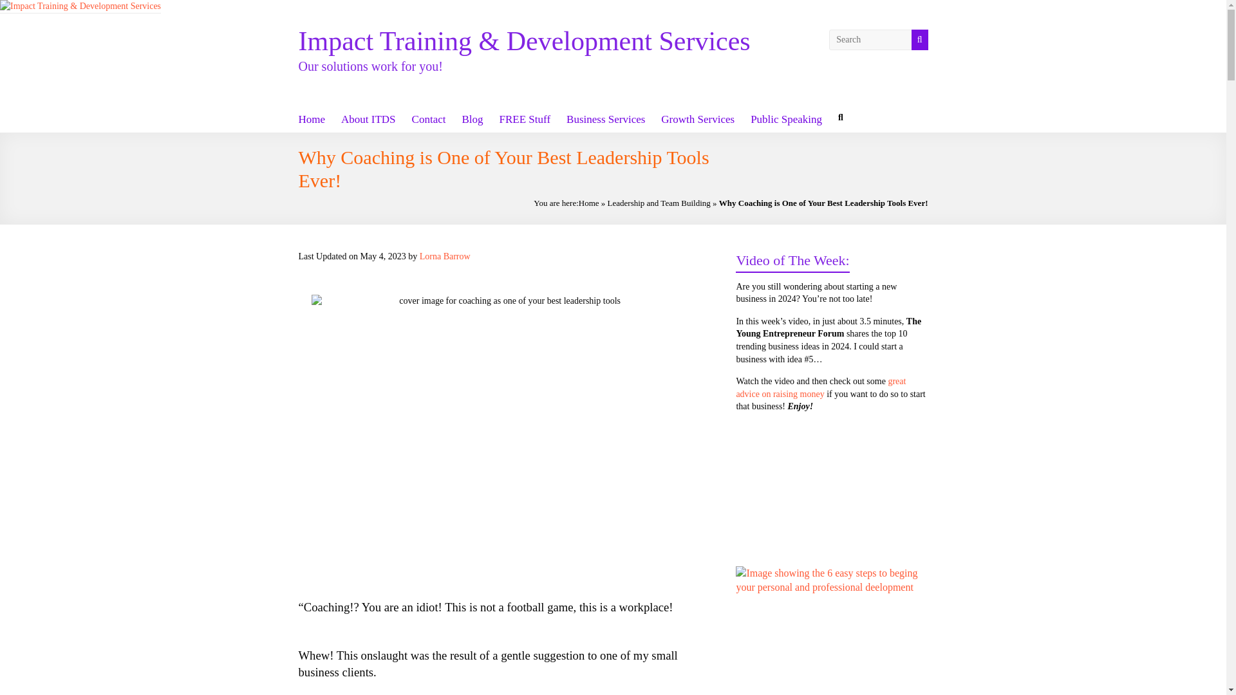  Describe the element at coordinates (429, 119) in the screenshot. I see `Contact` at that location.